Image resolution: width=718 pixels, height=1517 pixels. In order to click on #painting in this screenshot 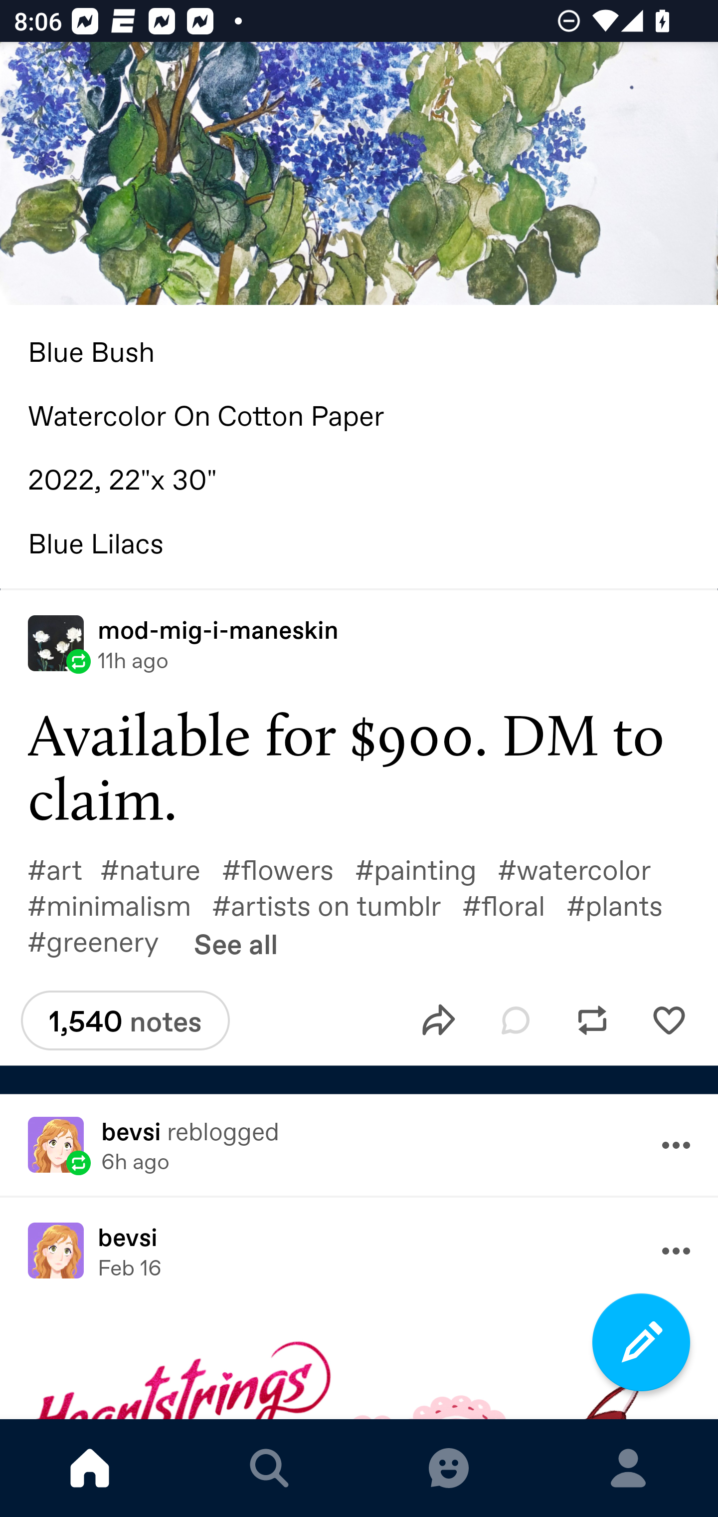, I will do `click(426, 869)`.